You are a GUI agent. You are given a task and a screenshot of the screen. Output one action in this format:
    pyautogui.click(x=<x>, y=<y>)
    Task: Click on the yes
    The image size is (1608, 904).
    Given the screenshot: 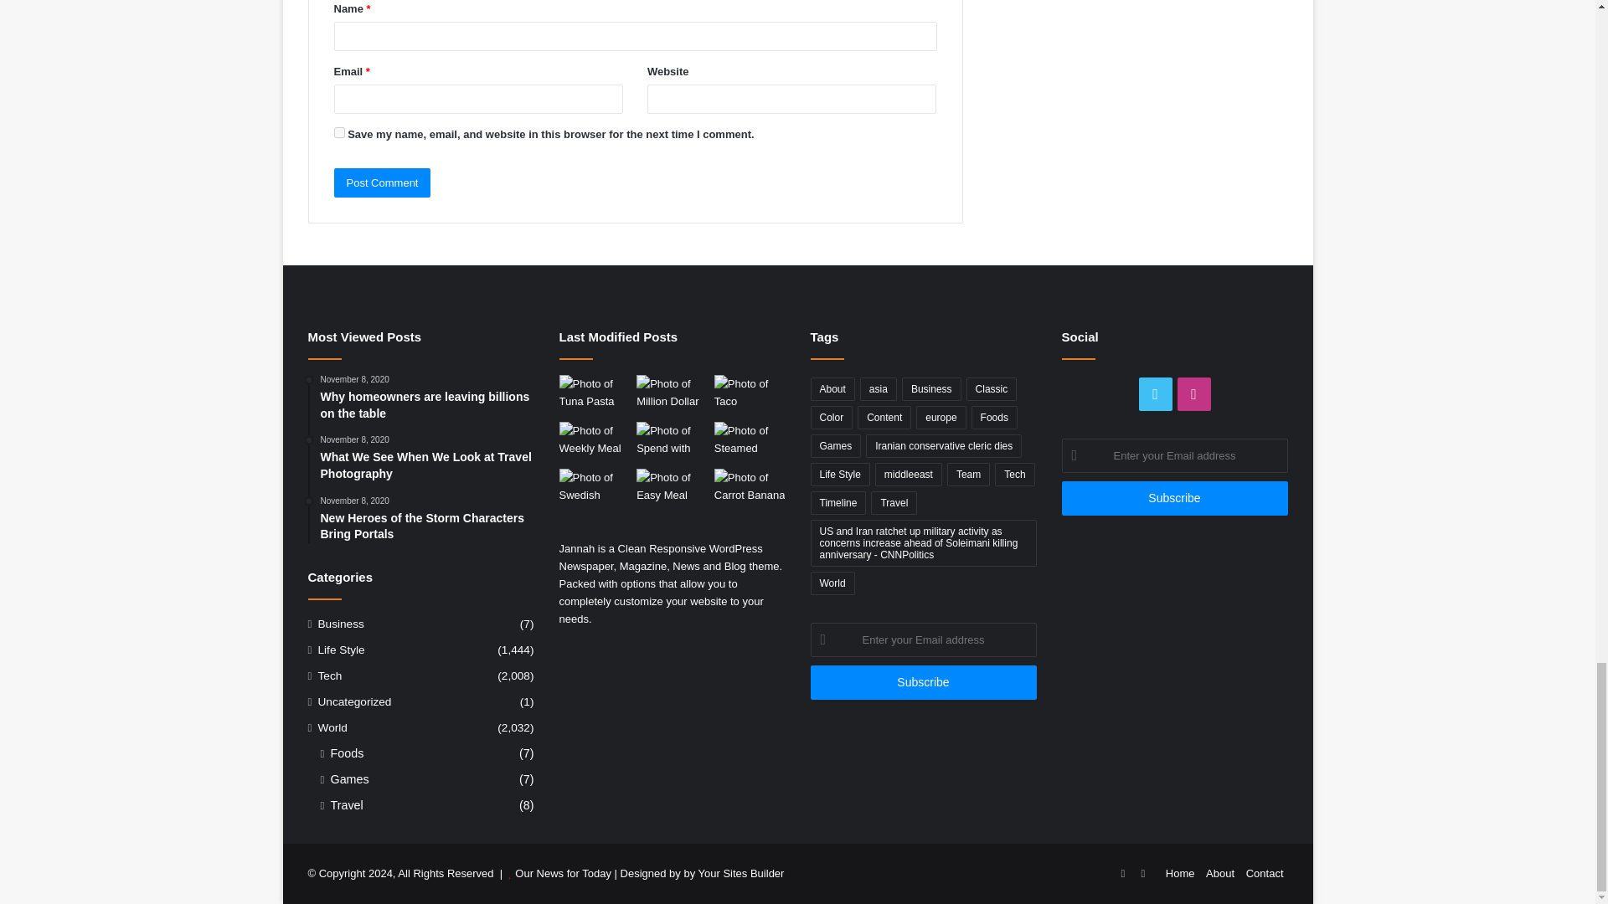 What is the action you would take?
    pyautogui.click(x=338, y=132)
    